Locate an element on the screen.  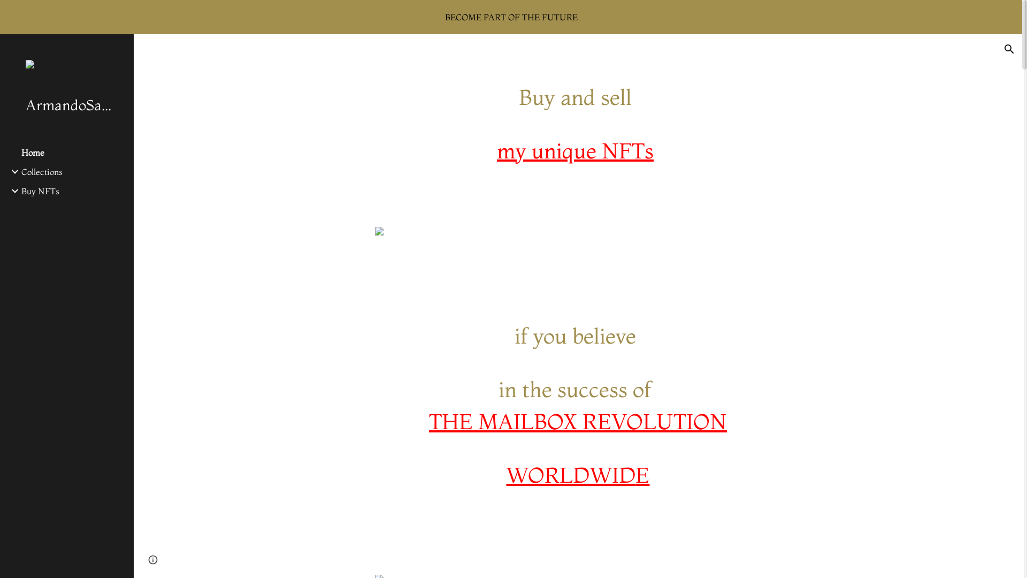
Expand/Collapse is located at coordinates (12, 172).